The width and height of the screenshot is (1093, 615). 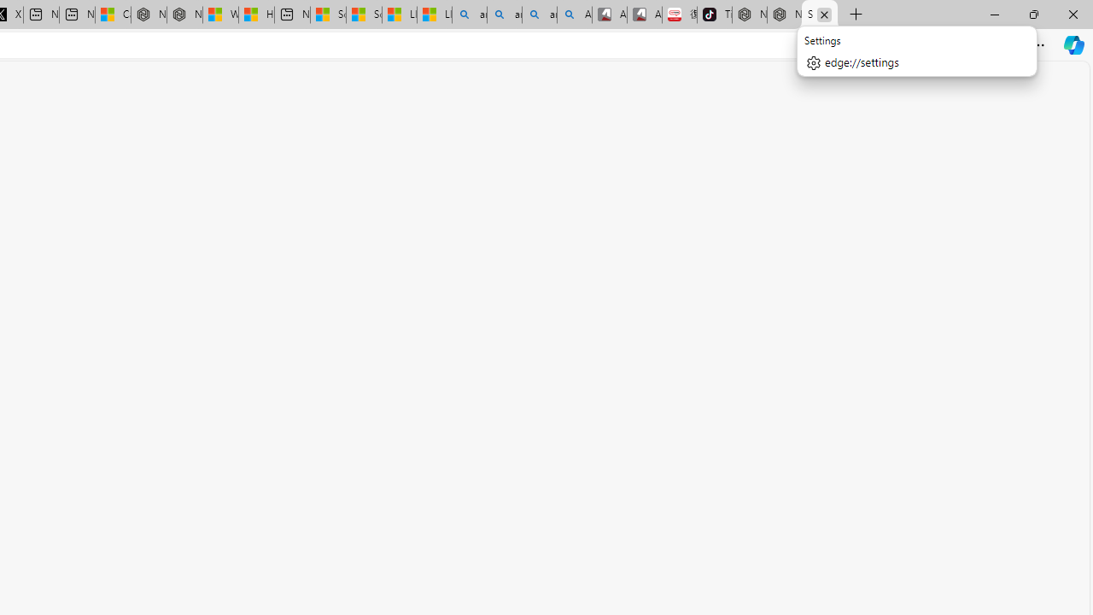 What do you see at coordinates (714, 15) in the screenshot?
I see `TikTok` at bounding box center [714, 15].